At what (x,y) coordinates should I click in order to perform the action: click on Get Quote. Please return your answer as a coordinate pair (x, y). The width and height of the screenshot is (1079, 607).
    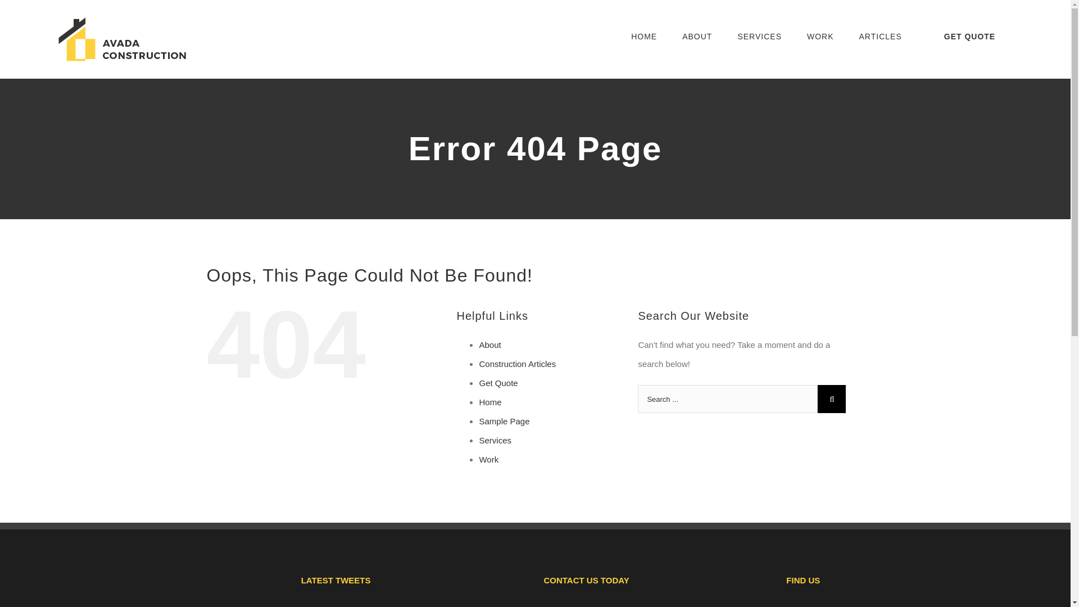
    Looking at the image, I should click on (498, 383).